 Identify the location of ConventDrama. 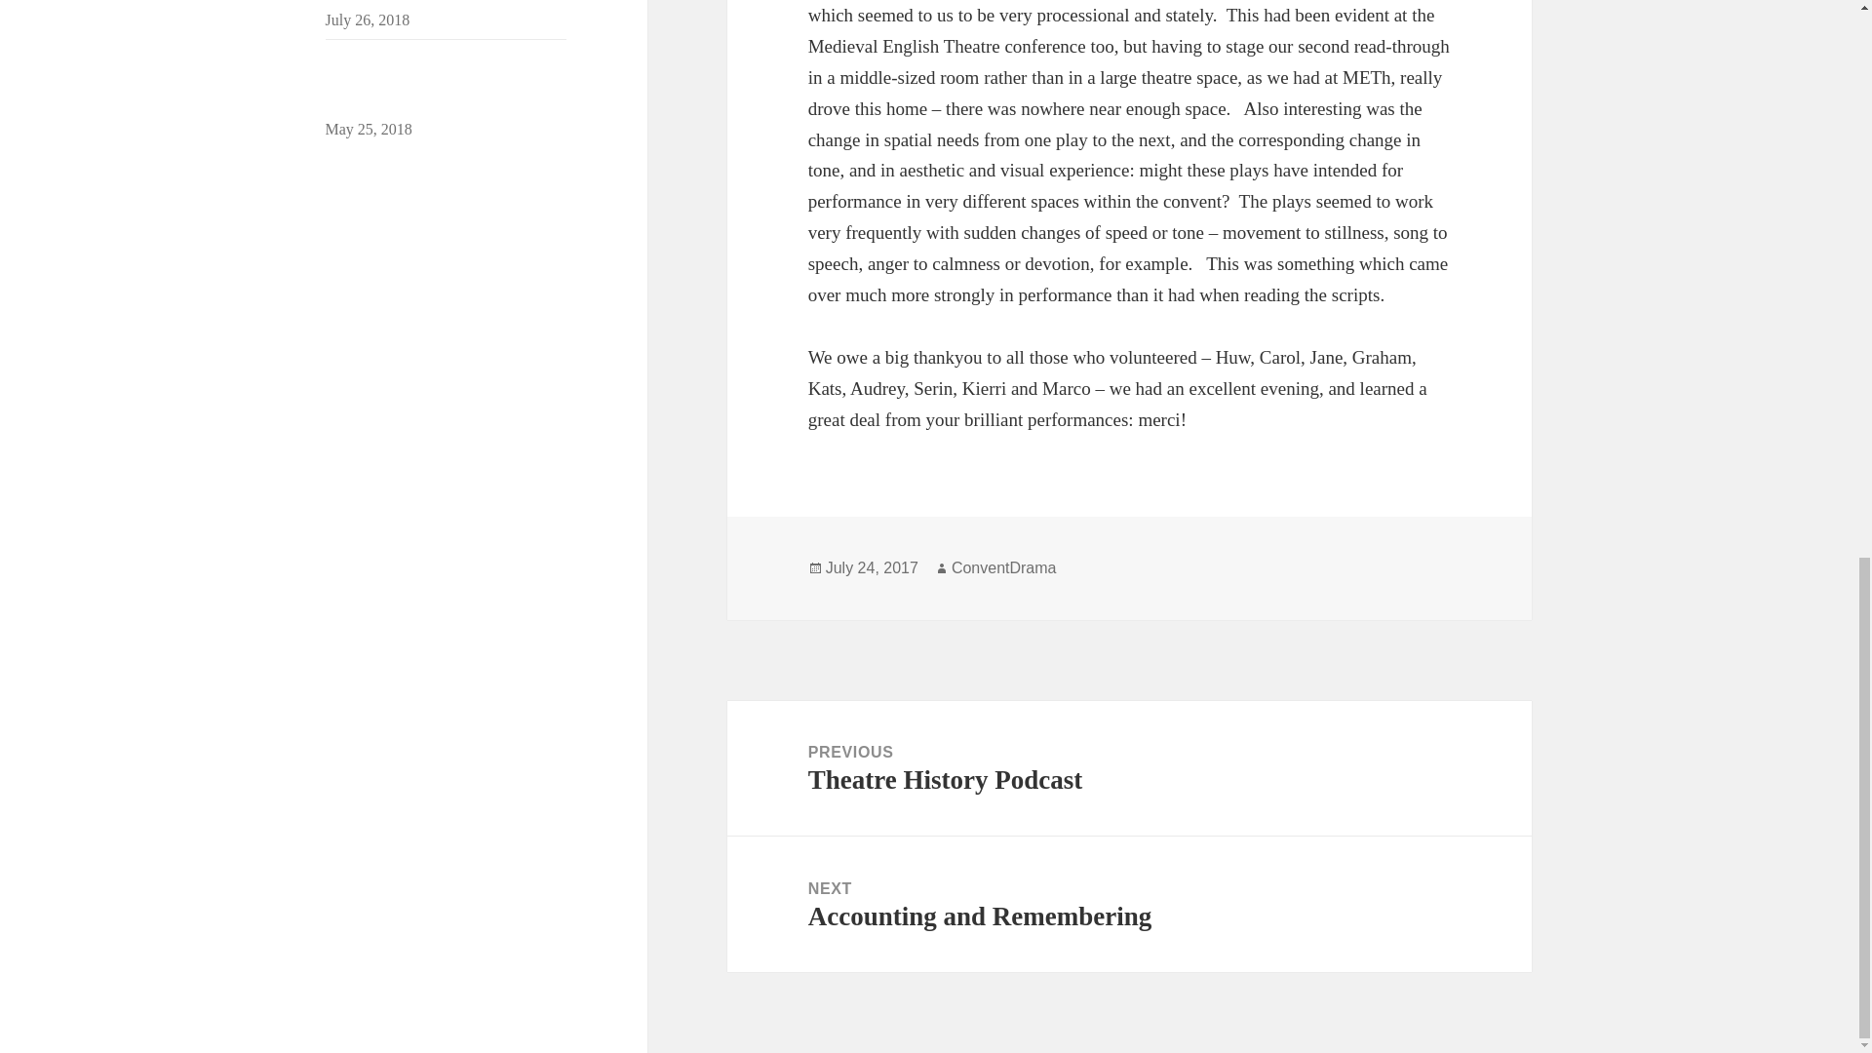
(1004, 567).